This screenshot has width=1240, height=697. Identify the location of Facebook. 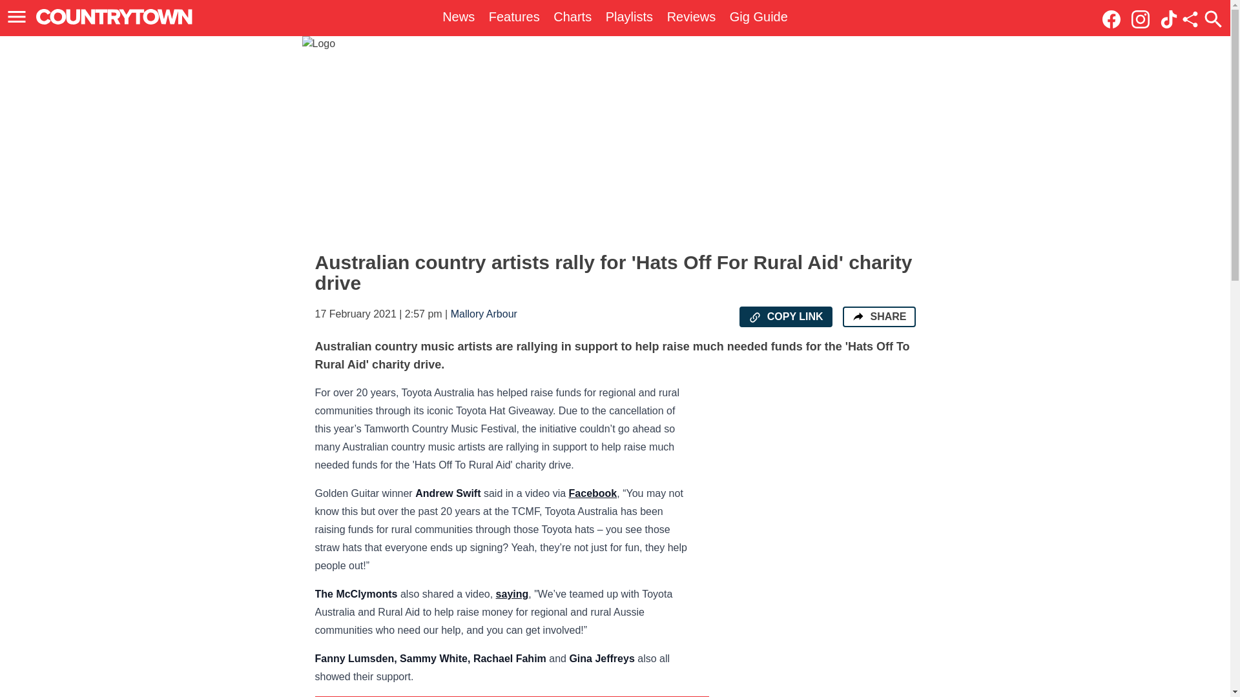
(593, 493).